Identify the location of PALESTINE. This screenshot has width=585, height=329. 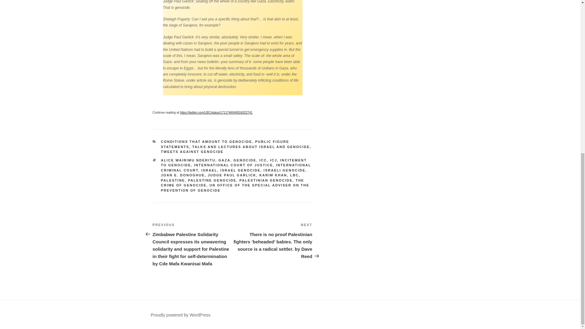
(173, 180).